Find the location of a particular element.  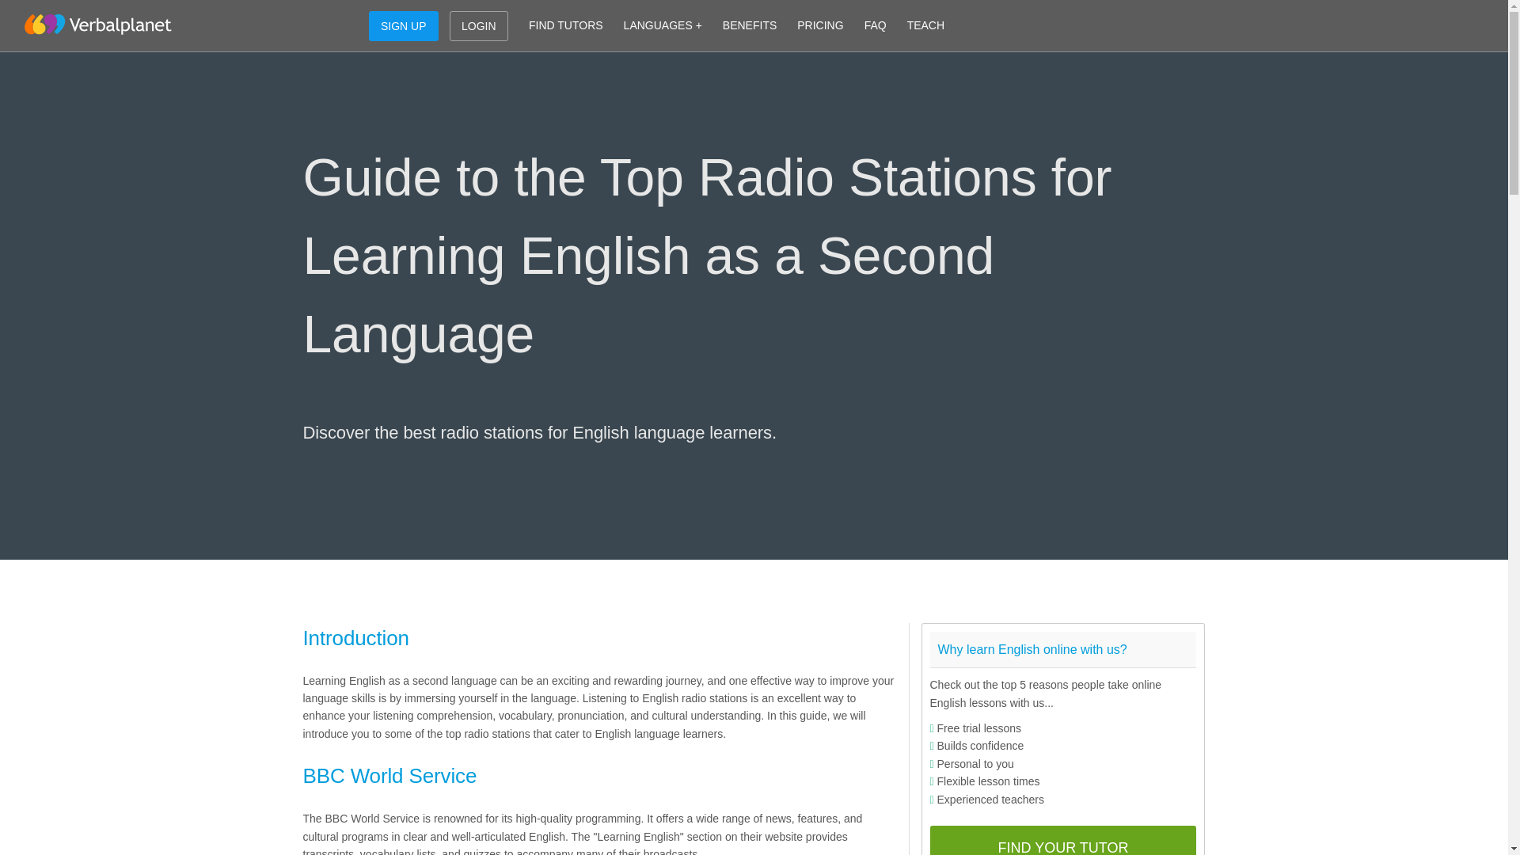

SIGN UP is located at coordinates (404, 25).